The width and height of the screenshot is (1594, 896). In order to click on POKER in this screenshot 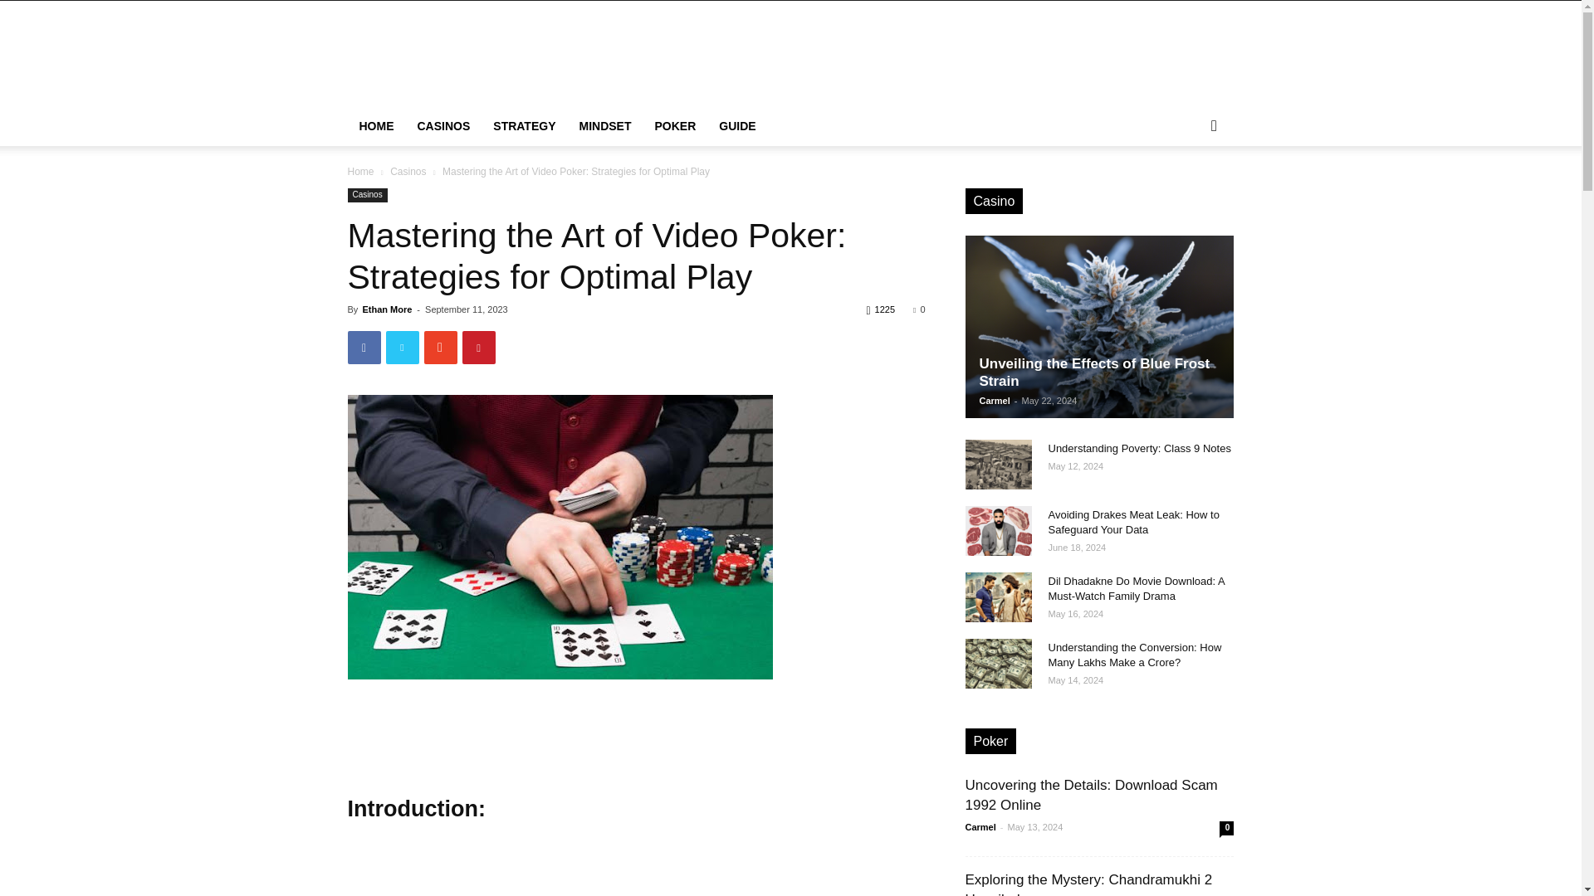, I will do `click(674, 126)`.